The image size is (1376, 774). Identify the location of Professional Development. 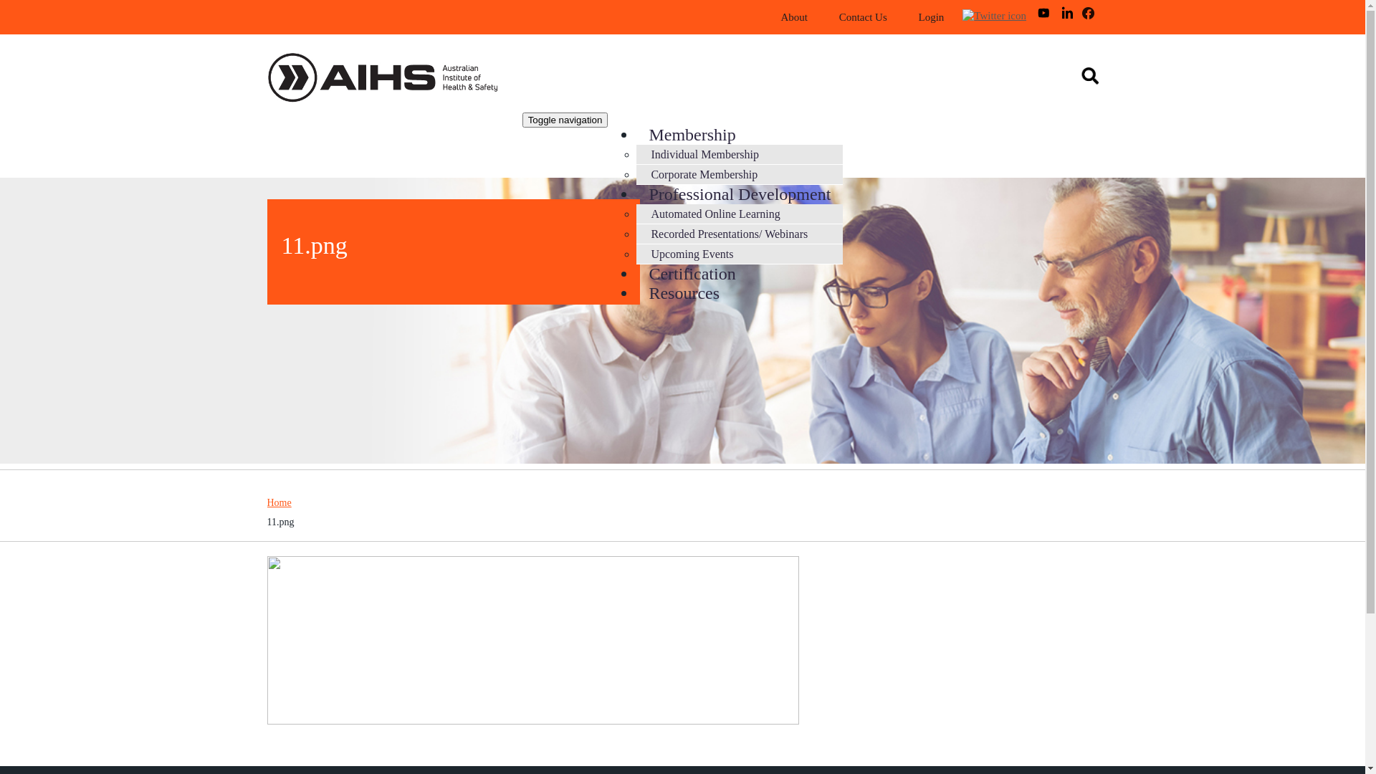
(740, 194).